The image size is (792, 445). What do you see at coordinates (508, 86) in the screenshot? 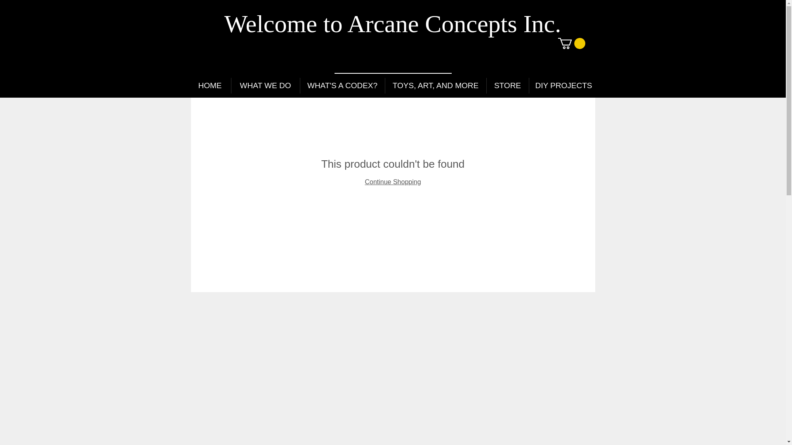
I see `STORE` at bounding box center [508, 86].